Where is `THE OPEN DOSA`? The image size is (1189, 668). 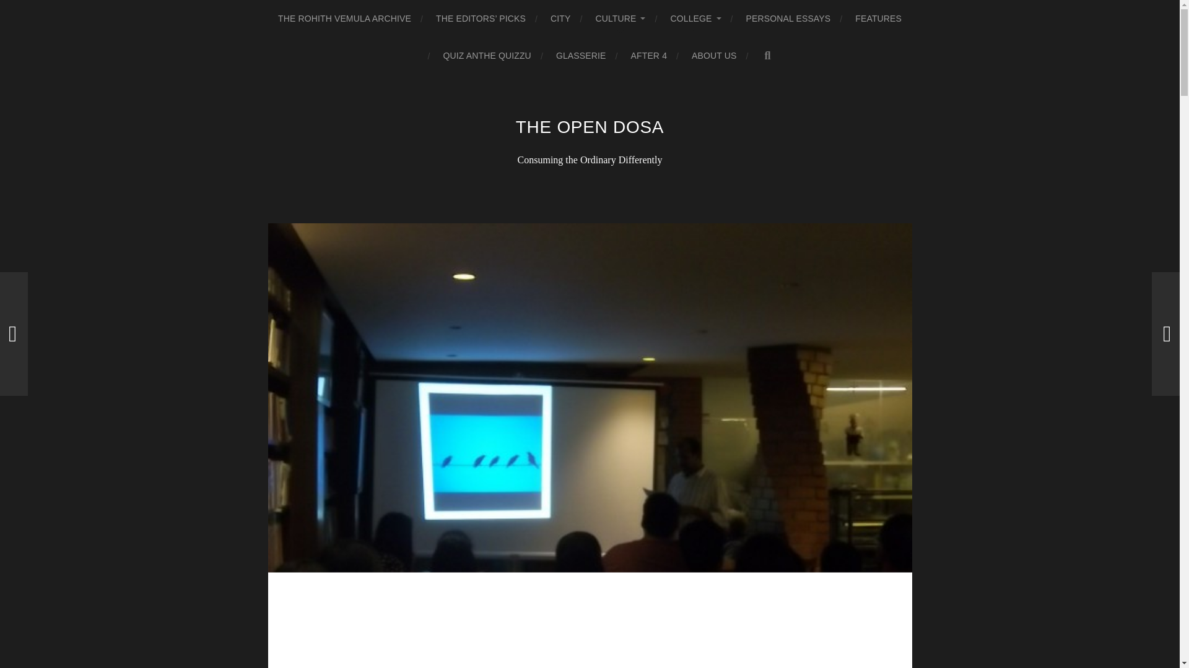
THE OPEN DOSA is located at coordinates (590, 127).